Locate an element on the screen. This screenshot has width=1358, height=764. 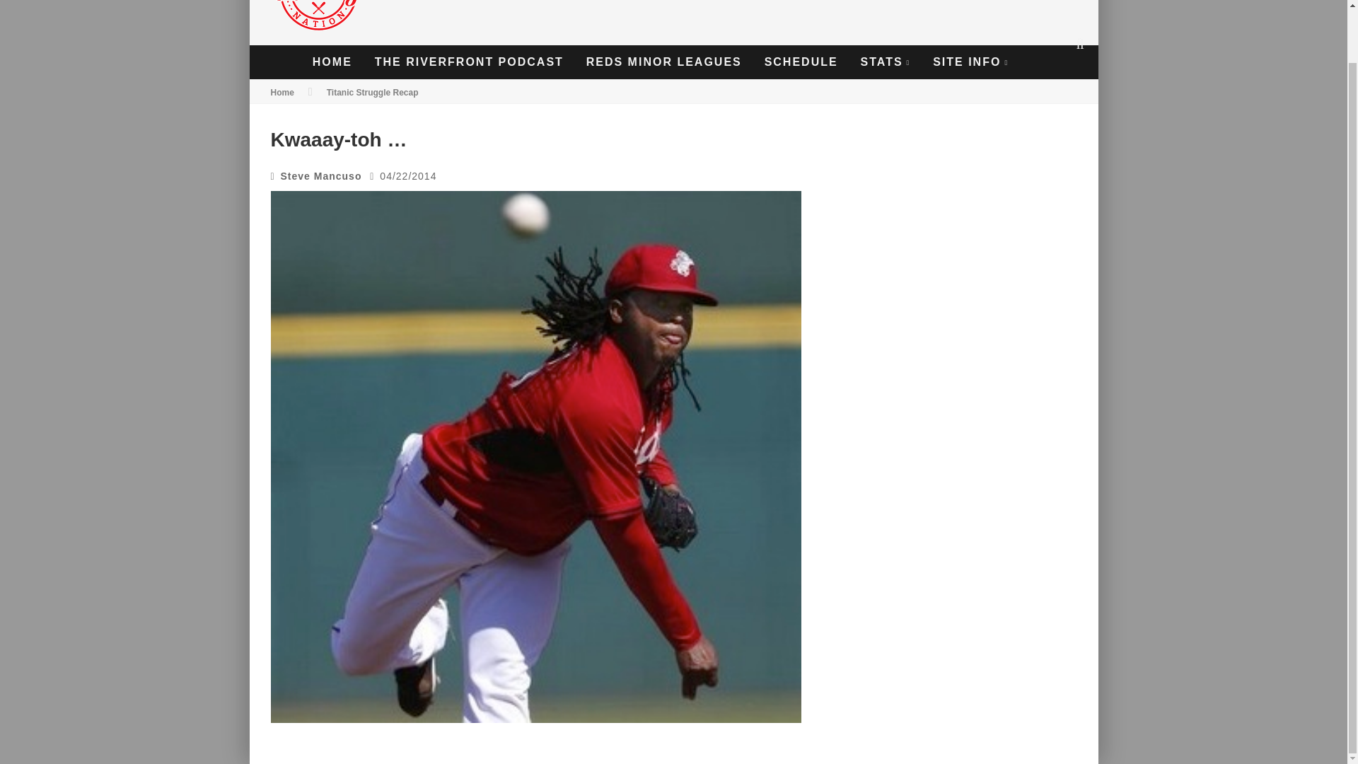
REDS MINOR LEAGUES is located at coordinates (663, 62).